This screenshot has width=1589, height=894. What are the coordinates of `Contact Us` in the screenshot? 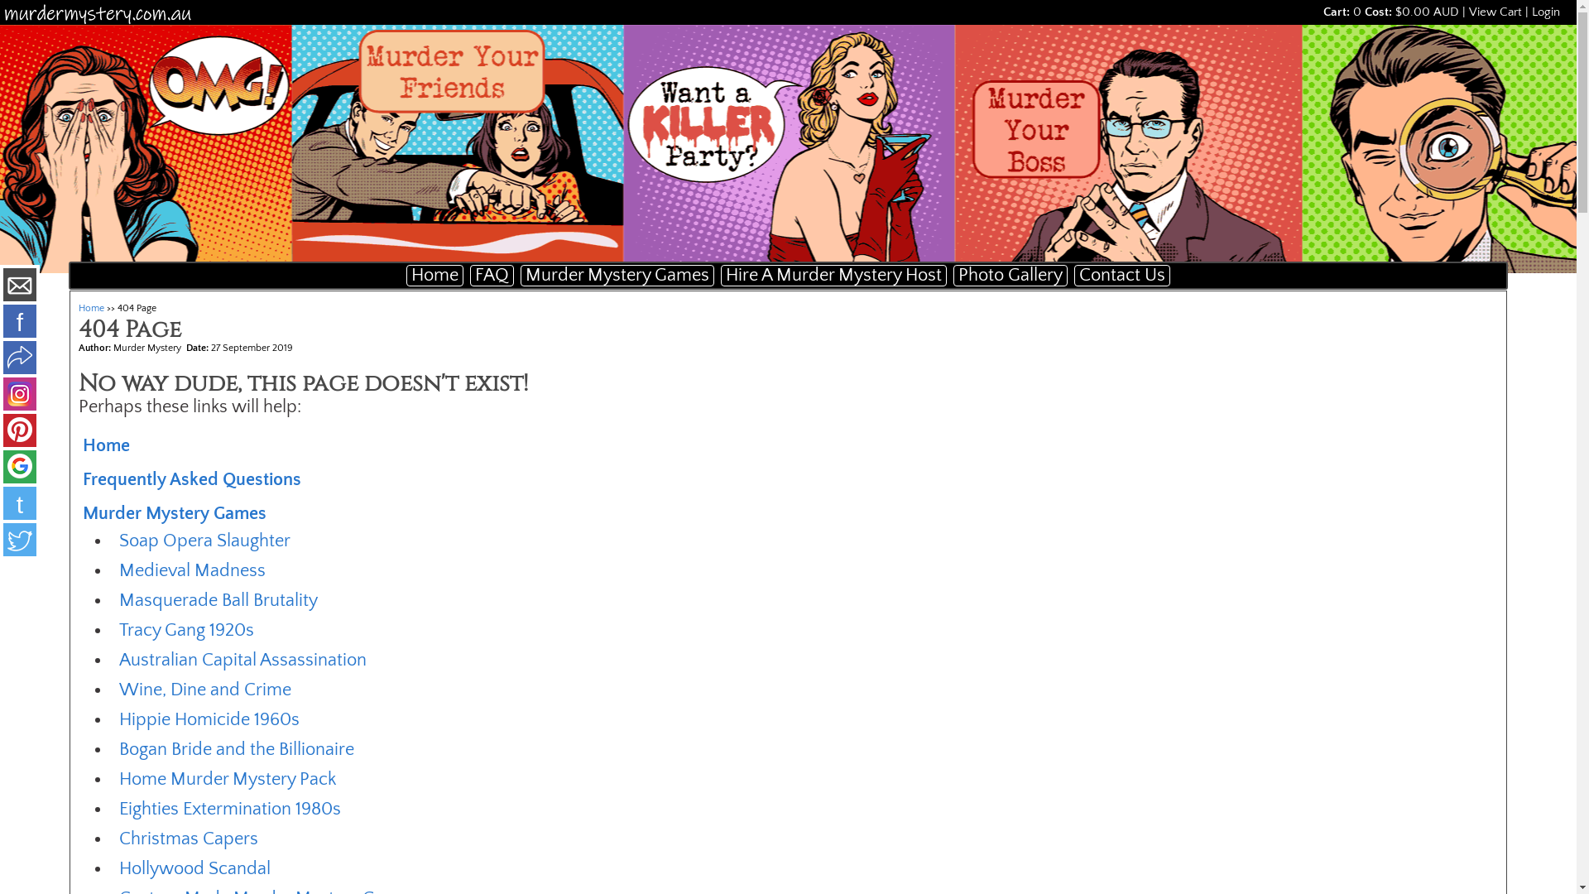 It's located at (1122, 275).